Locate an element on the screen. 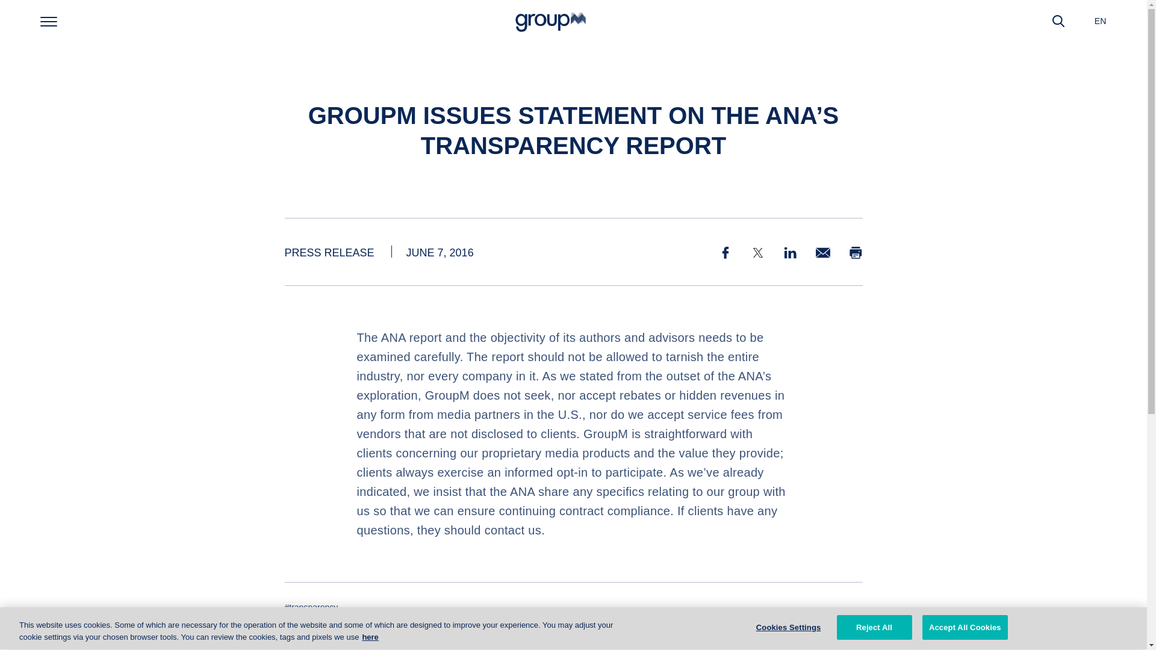 The width and height of the screenshot is (1156, 650). EN is located at coordinates (1101, 20).